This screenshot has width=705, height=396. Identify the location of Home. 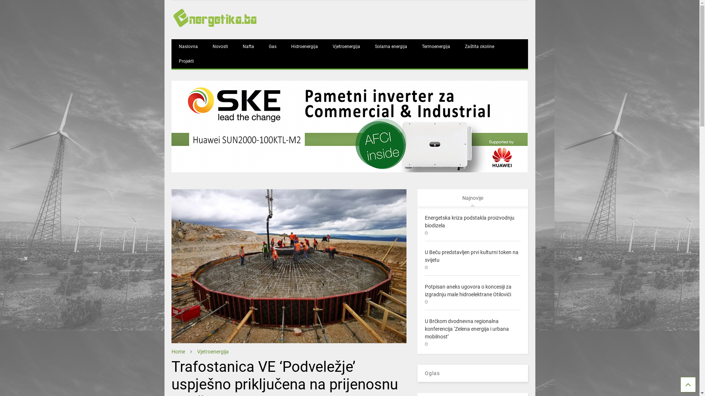
(178, 352).